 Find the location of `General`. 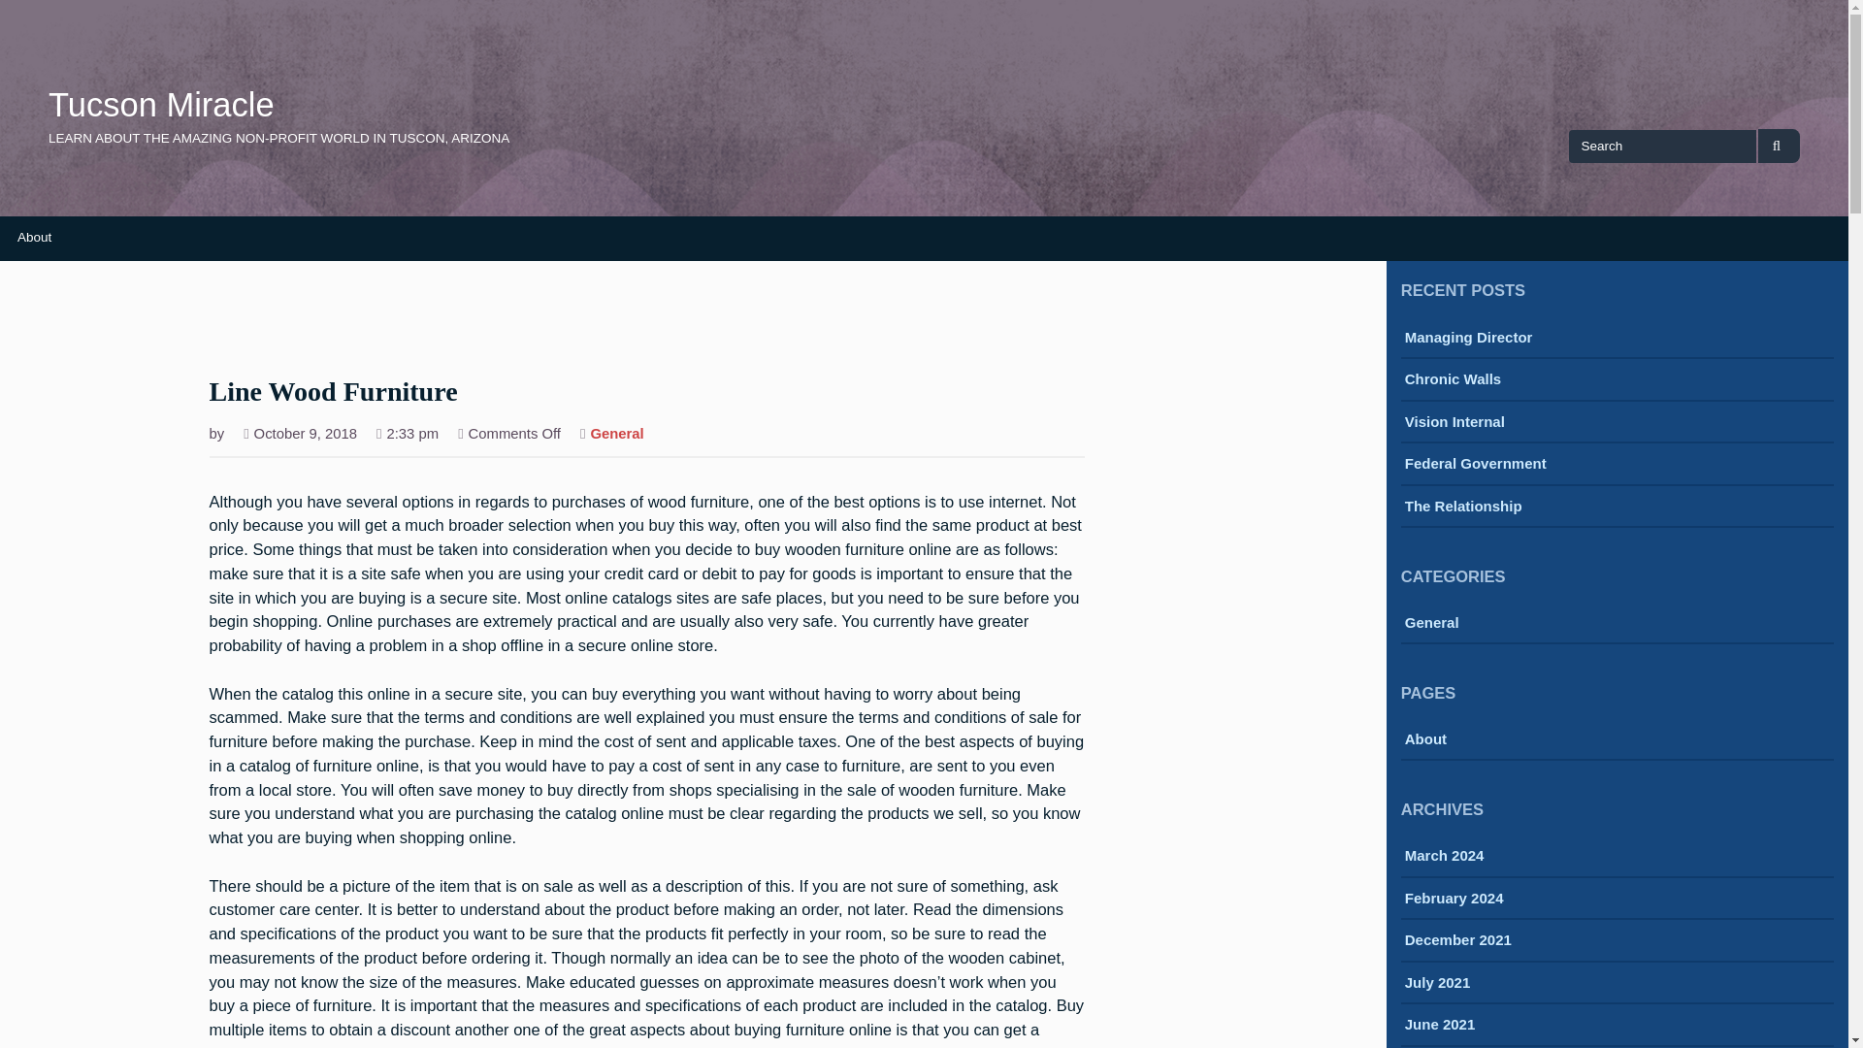

General is located at coordinates (1431, 624).